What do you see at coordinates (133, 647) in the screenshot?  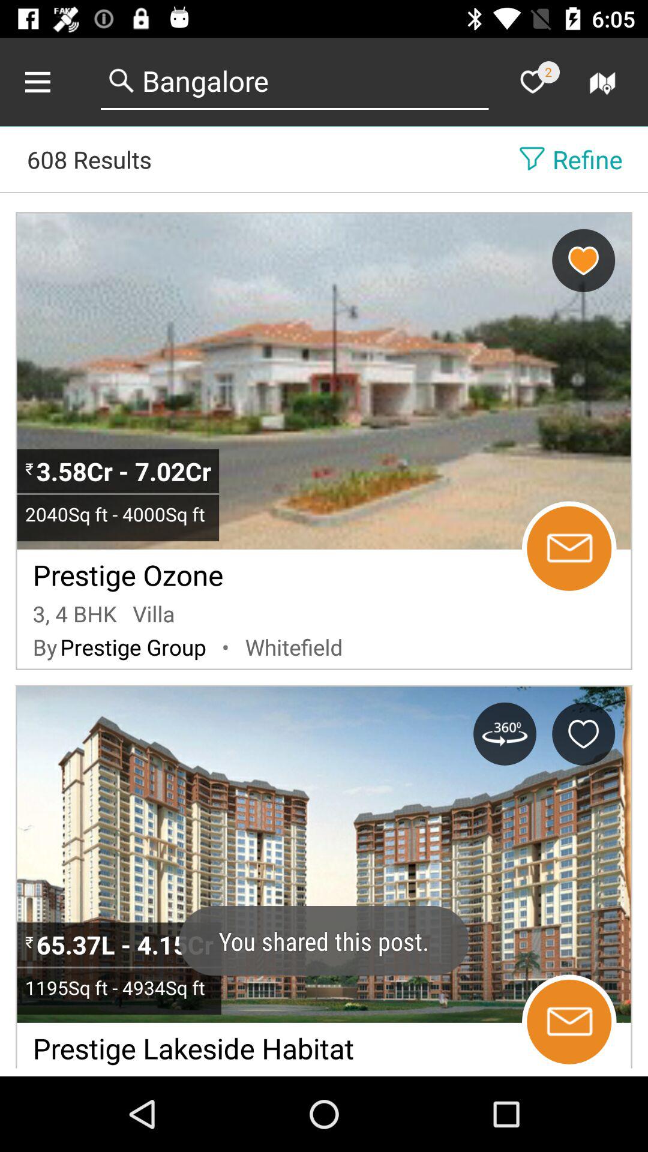 I see `turn off the icon to the right of by` at bounding box center [133, 647].